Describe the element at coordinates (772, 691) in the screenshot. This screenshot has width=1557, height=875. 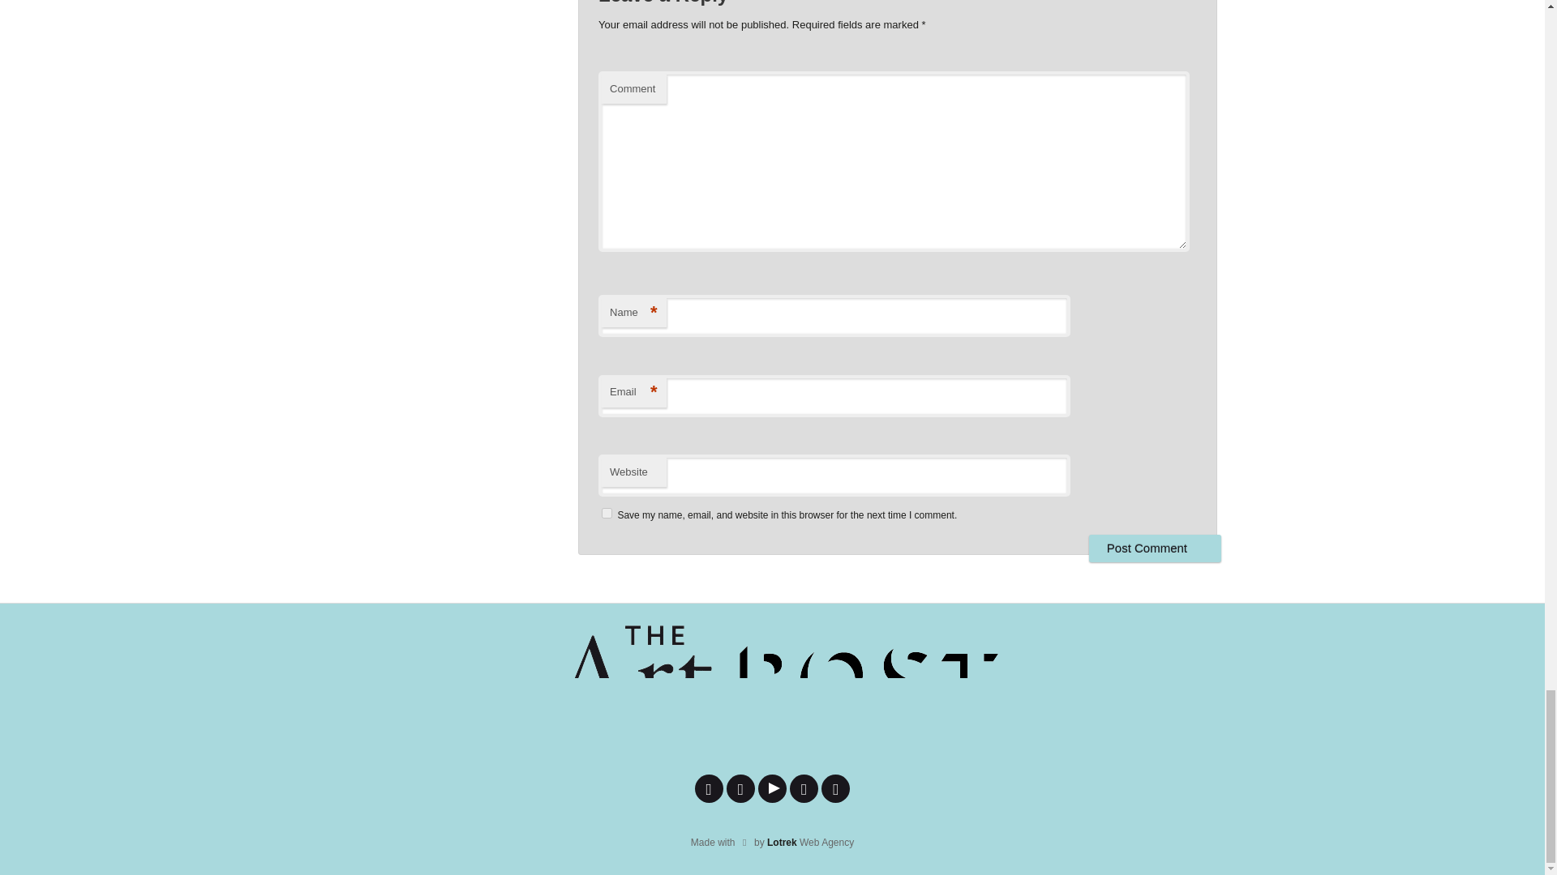
I see `The Art Post Blog` at that location.